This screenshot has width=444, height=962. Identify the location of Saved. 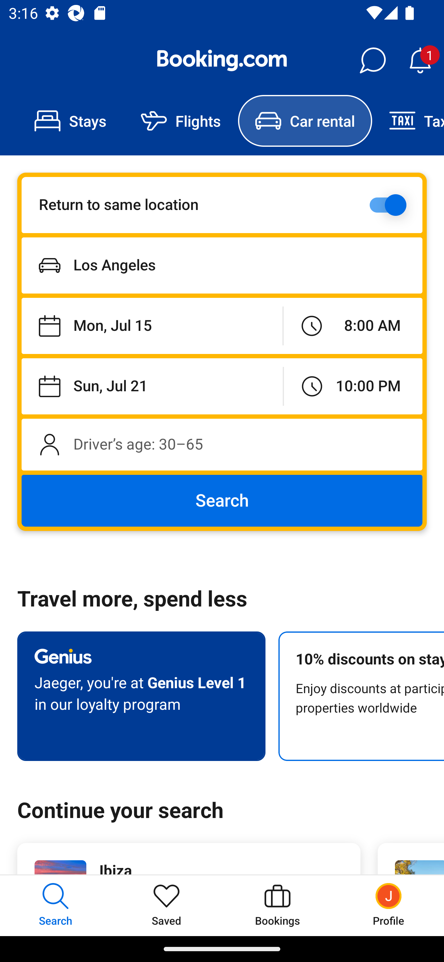
(166, 905).